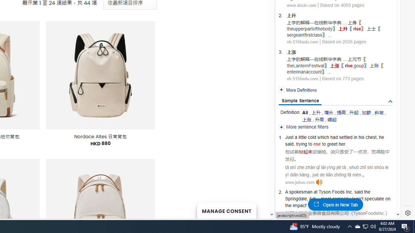 Image resolution: width=415 pixels, height=233 pixels. What do you see at coordinates (307, 199) in the screenshot?
I see `,` at bounding box center [307, 199].